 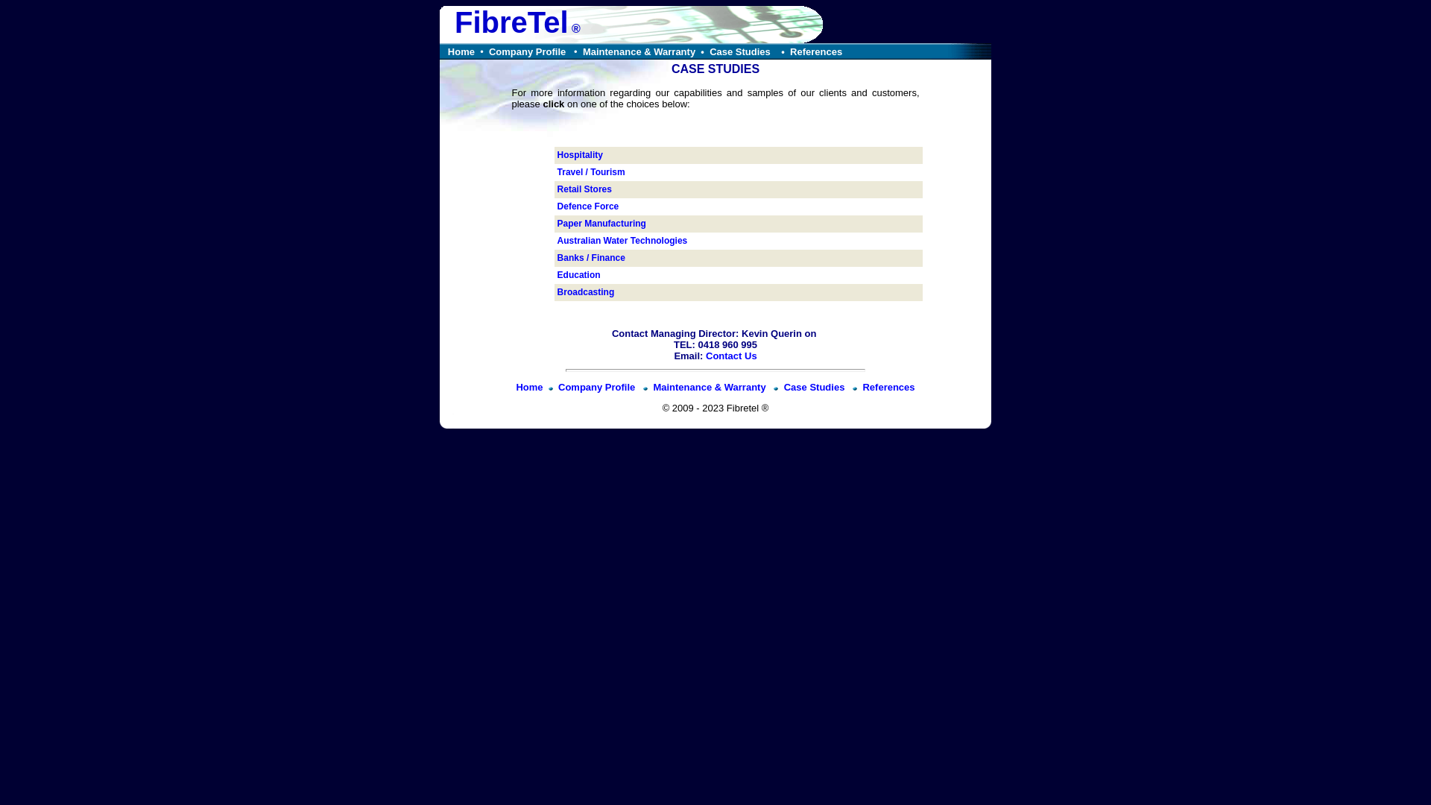 What do you see at coordinates (579, 275) in the screenshot?
I see `Education` at bounding box center [579, 275].